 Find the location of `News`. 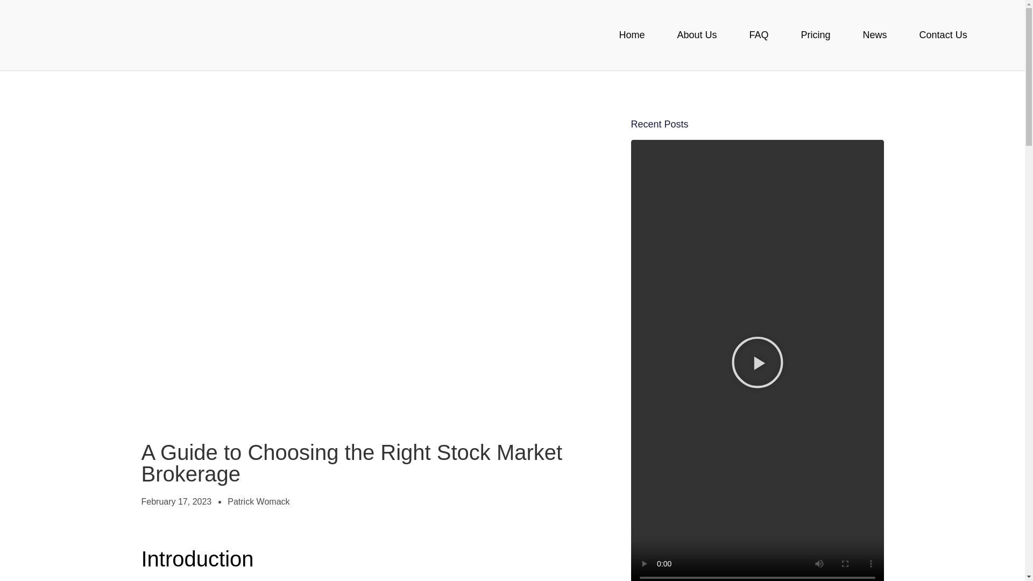

News is located at coordinates (875, 34).